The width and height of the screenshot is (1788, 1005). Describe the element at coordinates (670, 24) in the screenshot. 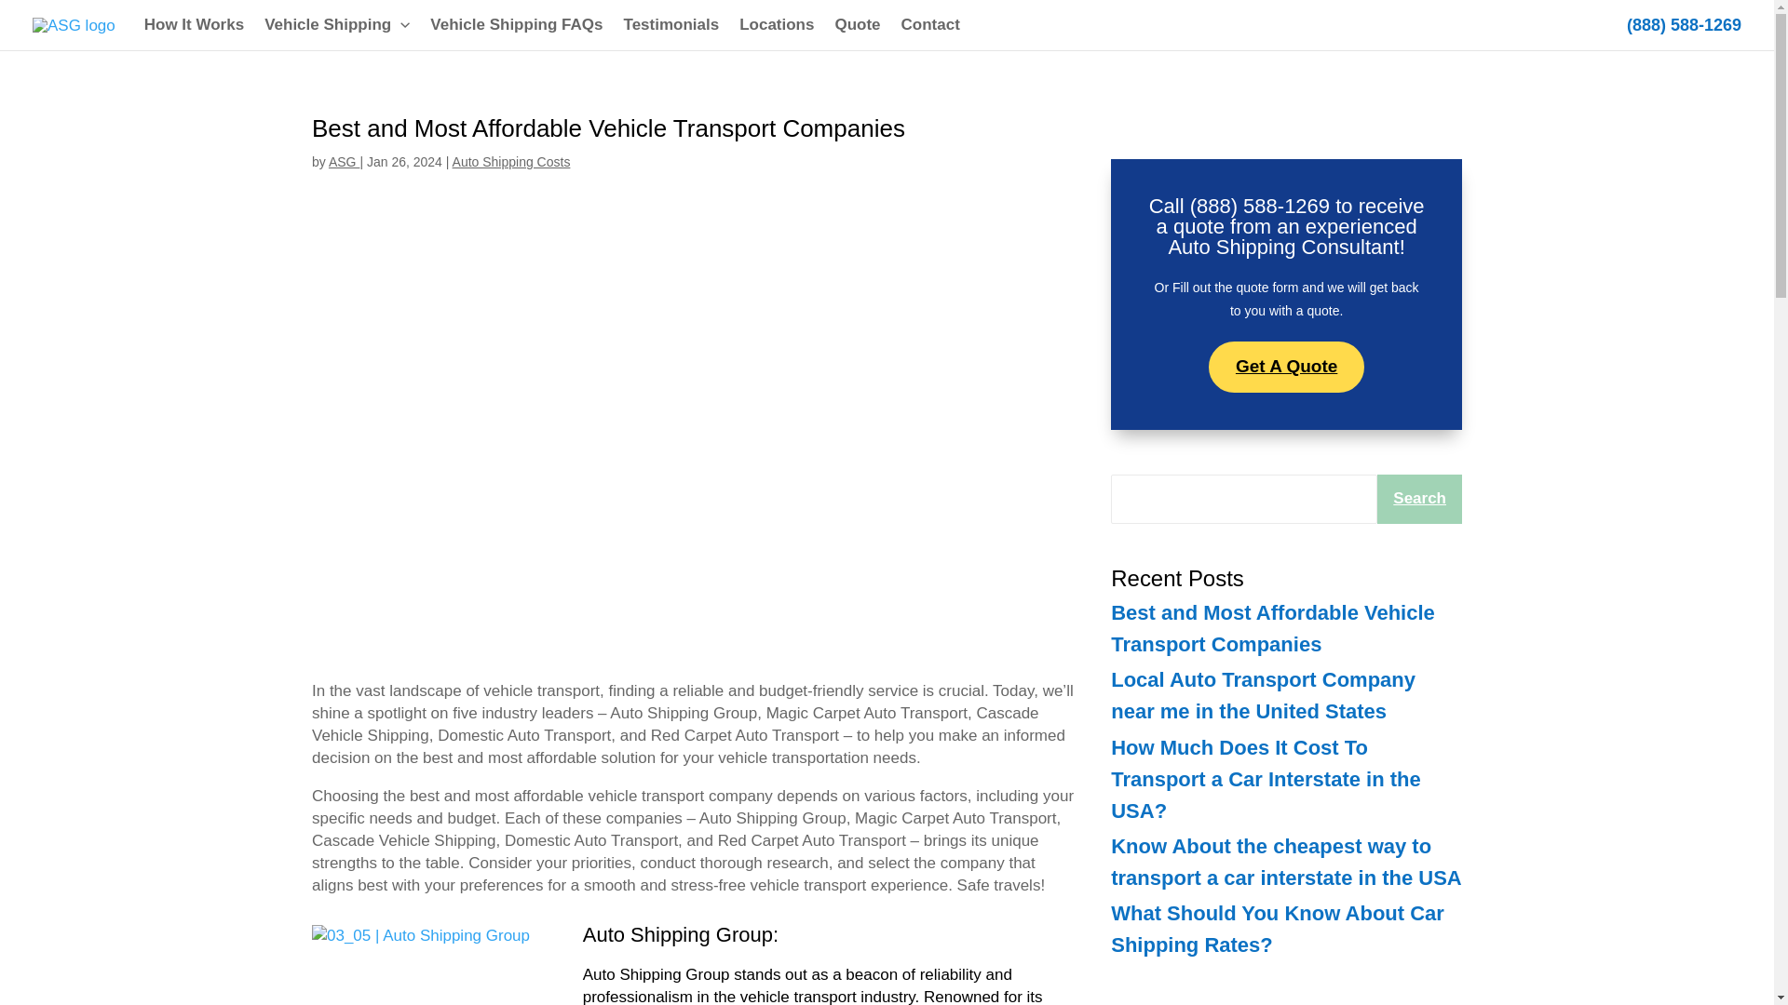

I see `Testimonials` at that location.